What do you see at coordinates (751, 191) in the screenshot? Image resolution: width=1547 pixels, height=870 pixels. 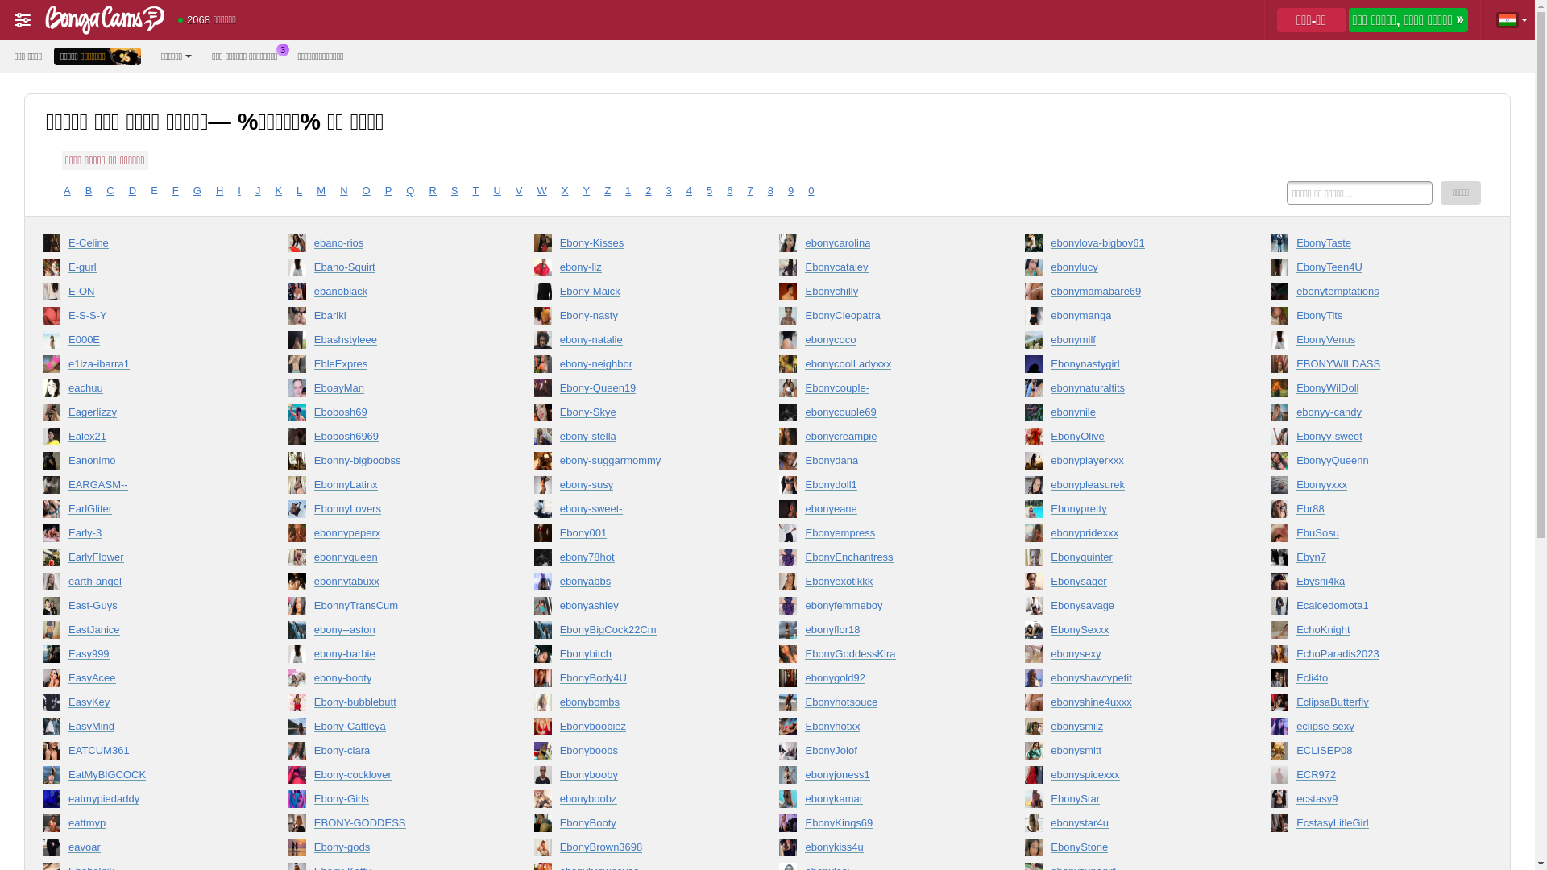 I see `7` at bounding box center [751, 191].